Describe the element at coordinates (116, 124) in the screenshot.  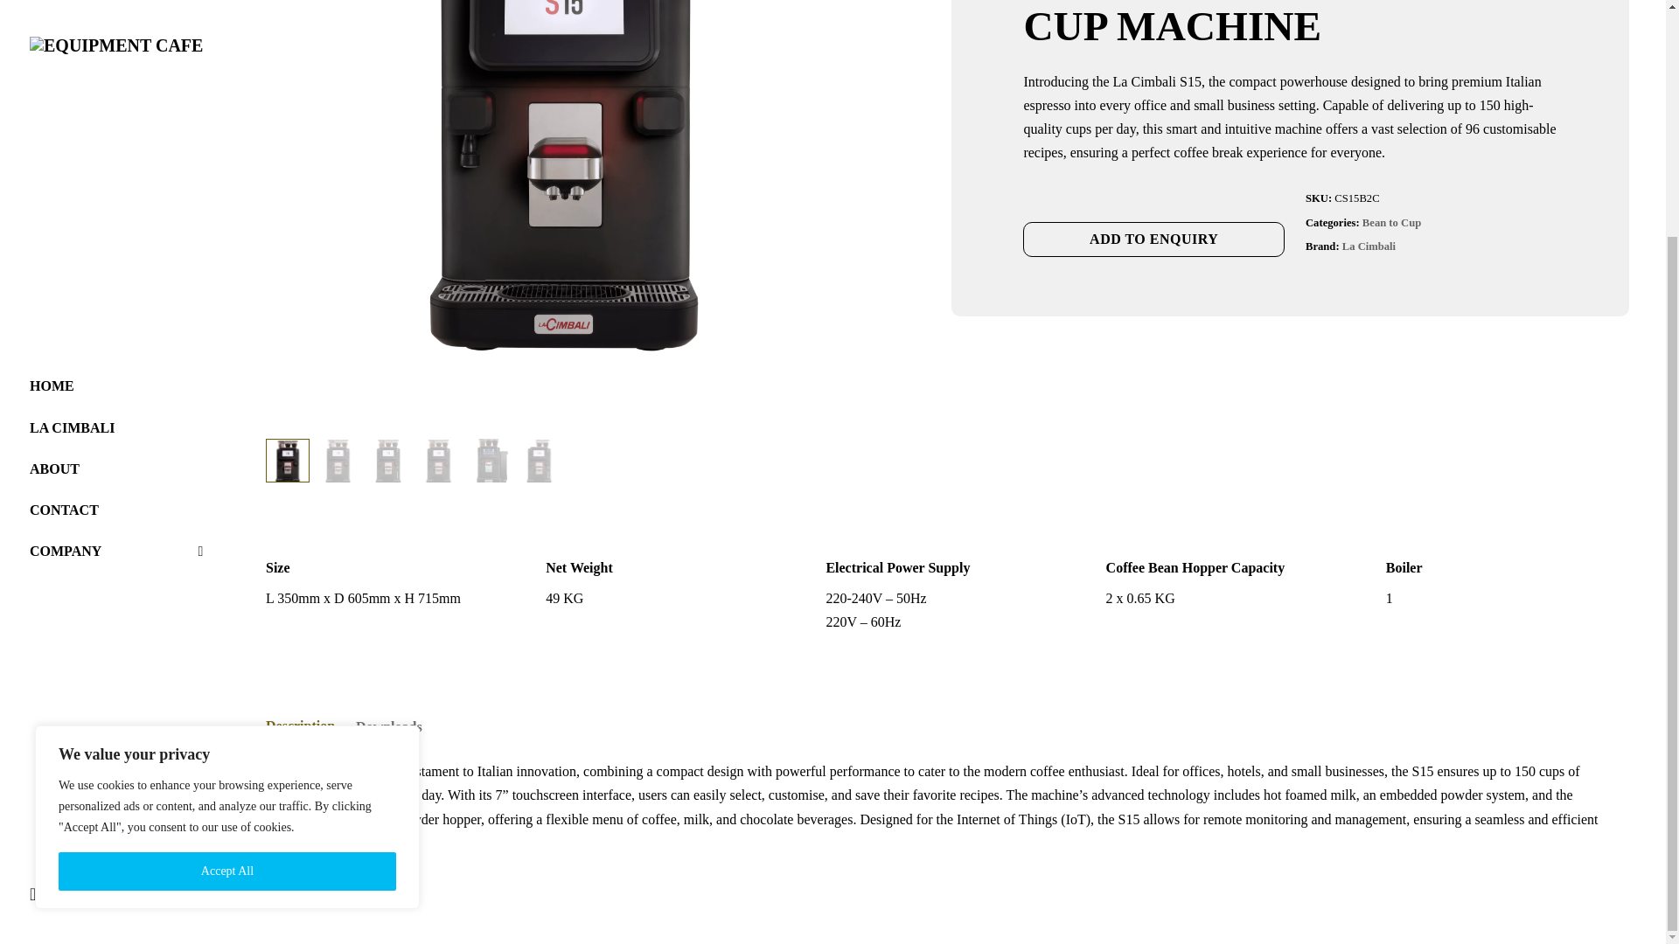
I see `LA CIMBALI` at that location.